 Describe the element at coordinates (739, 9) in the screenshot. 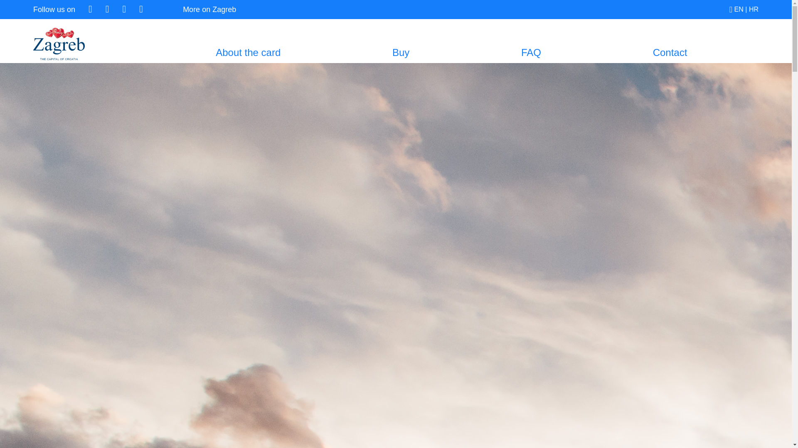

I see `EN` at that location.